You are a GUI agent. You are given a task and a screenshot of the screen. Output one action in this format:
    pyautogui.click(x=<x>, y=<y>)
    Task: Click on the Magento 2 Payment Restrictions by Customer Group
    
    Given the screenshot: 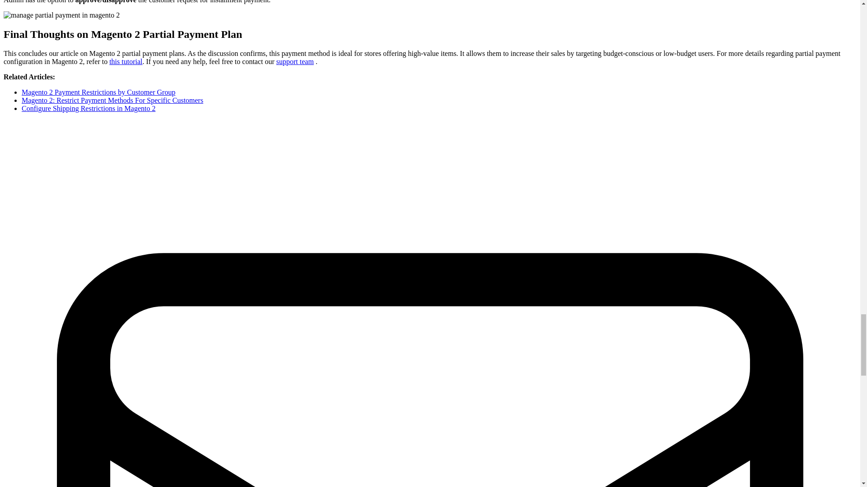 What is the action you would take?
    pyautogui.click(x=98, y=92)
    